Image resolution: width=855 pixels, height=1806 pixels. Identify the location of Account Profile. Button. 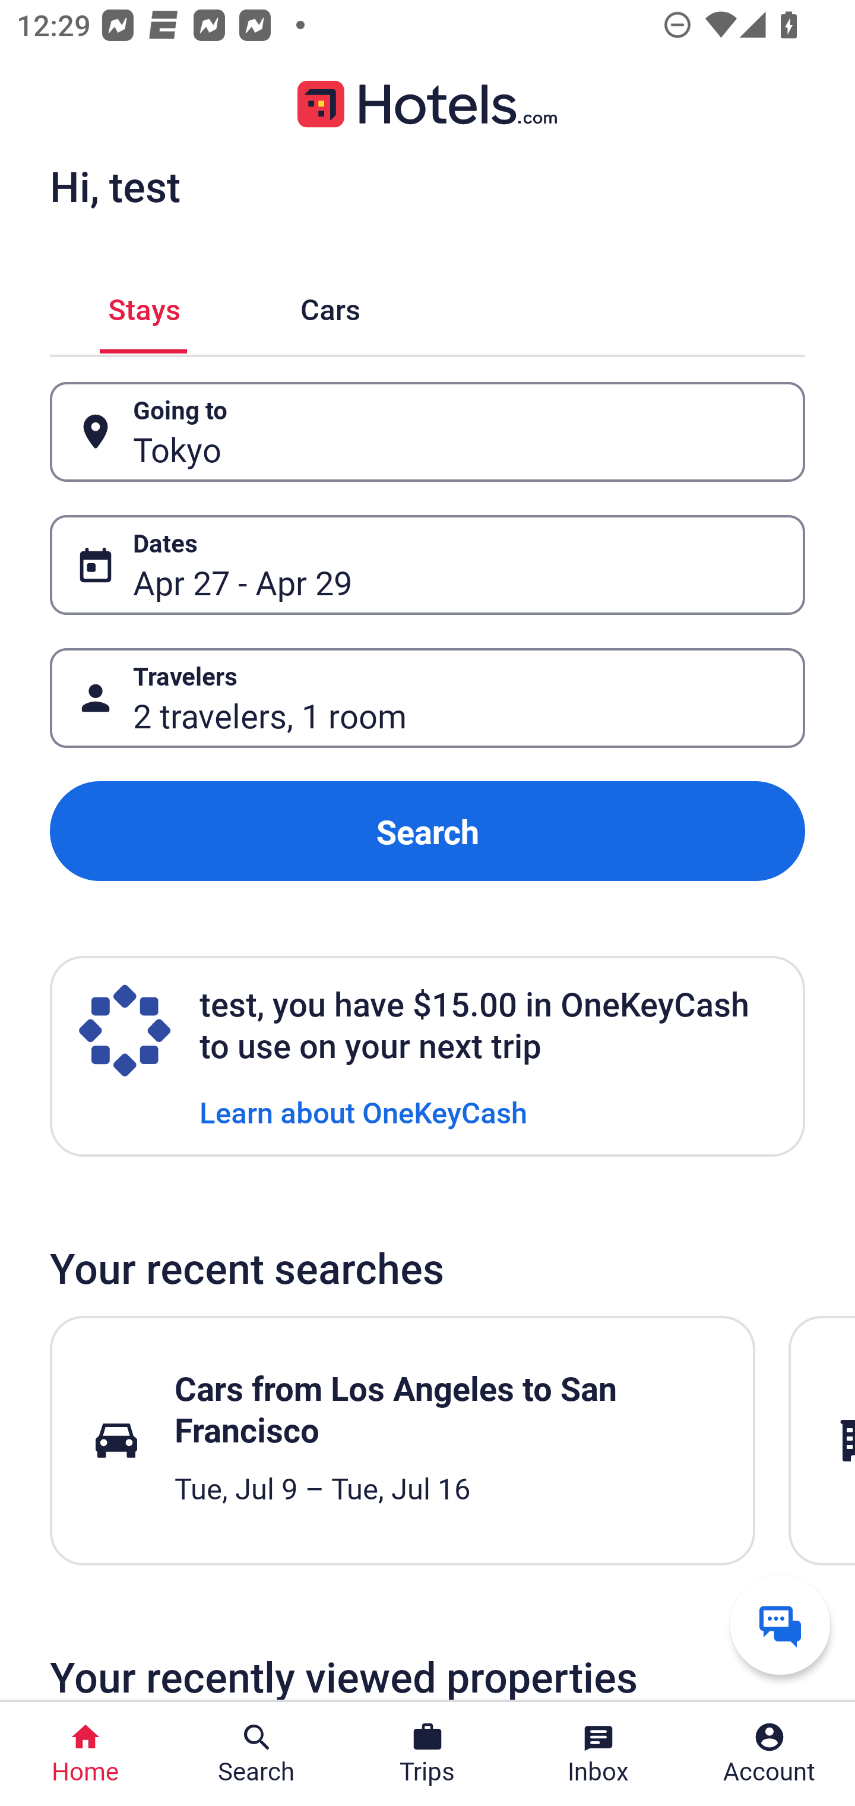
(769, 1754).